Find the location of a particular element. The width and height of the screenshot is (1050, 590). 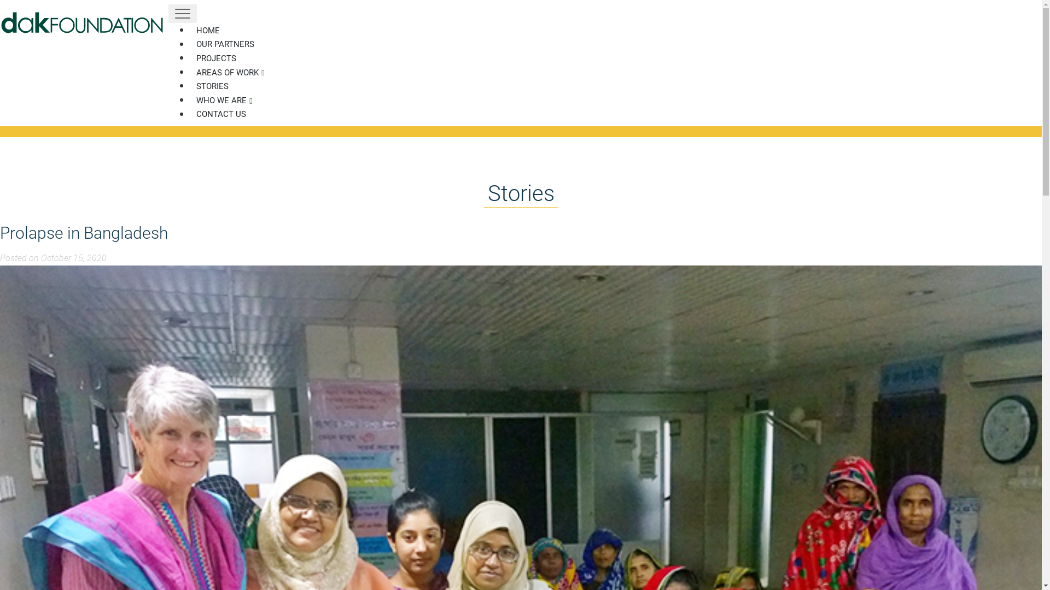

WHO WE ARE is located at coordinates (224, 101).